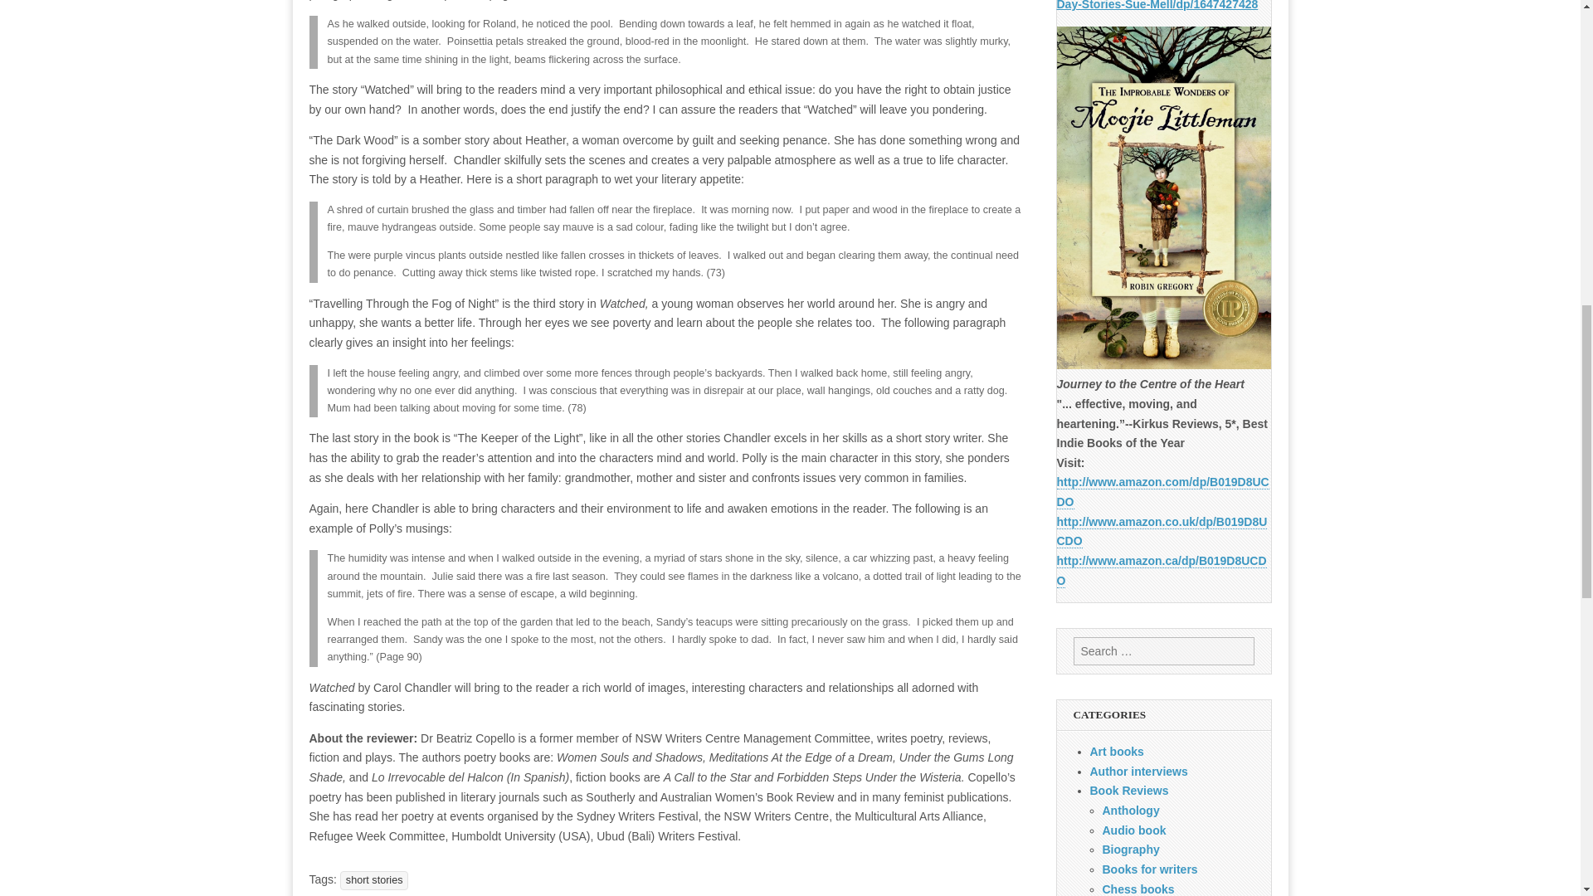 The height and width of the screenshot is (896, 1593). I want to click on Anthology, so click(1130, 810).